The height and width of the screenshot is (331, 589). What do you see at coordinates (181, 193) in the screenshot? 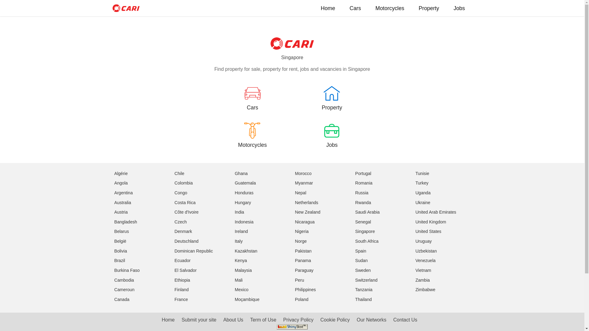
I see `Congo` at bounding box center [181, 193].